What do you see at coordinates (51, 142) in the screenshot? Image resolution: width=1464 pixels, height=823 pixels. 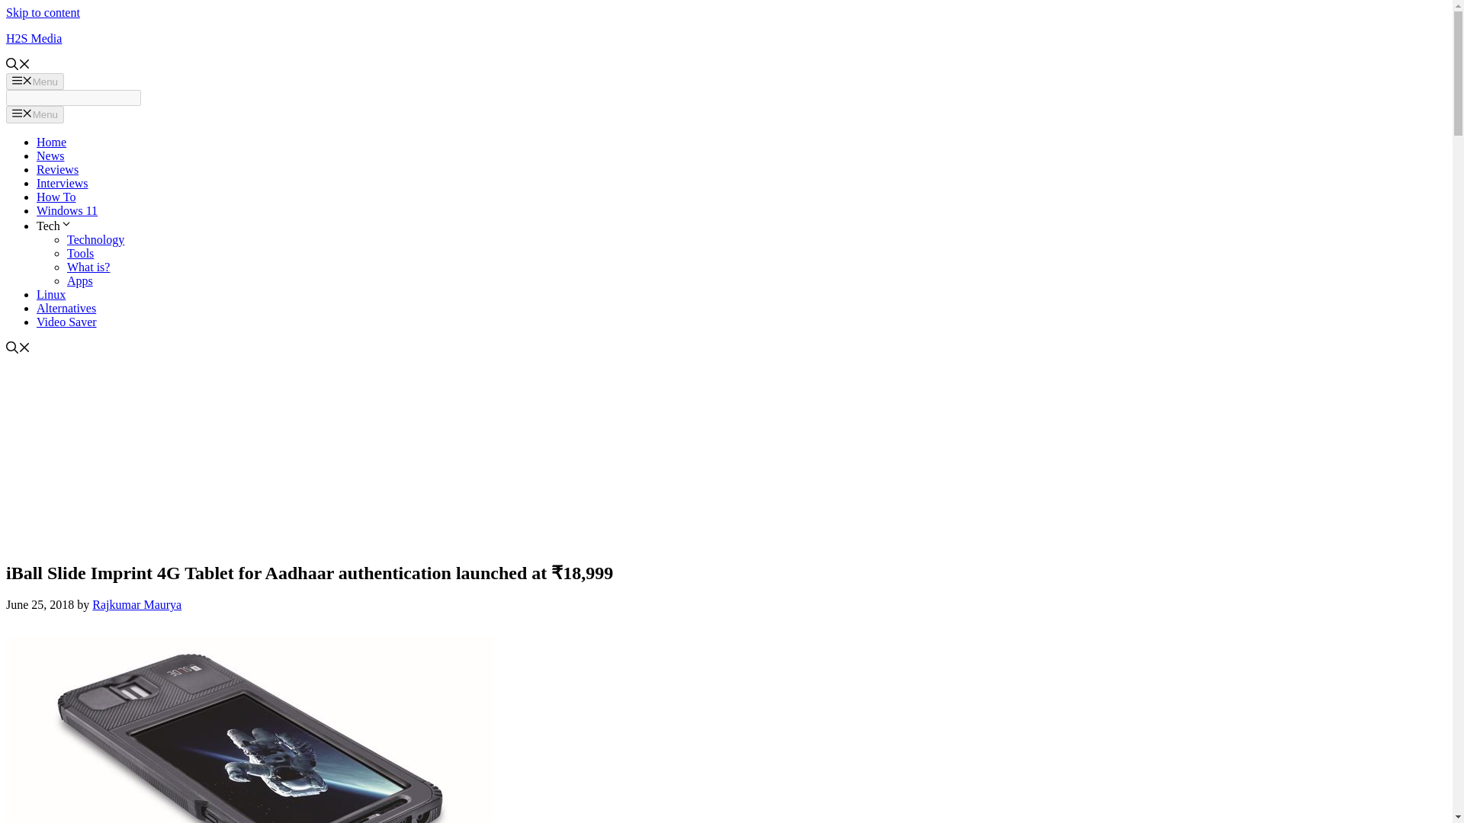 I see `Home` at bounding box center [51, 142].